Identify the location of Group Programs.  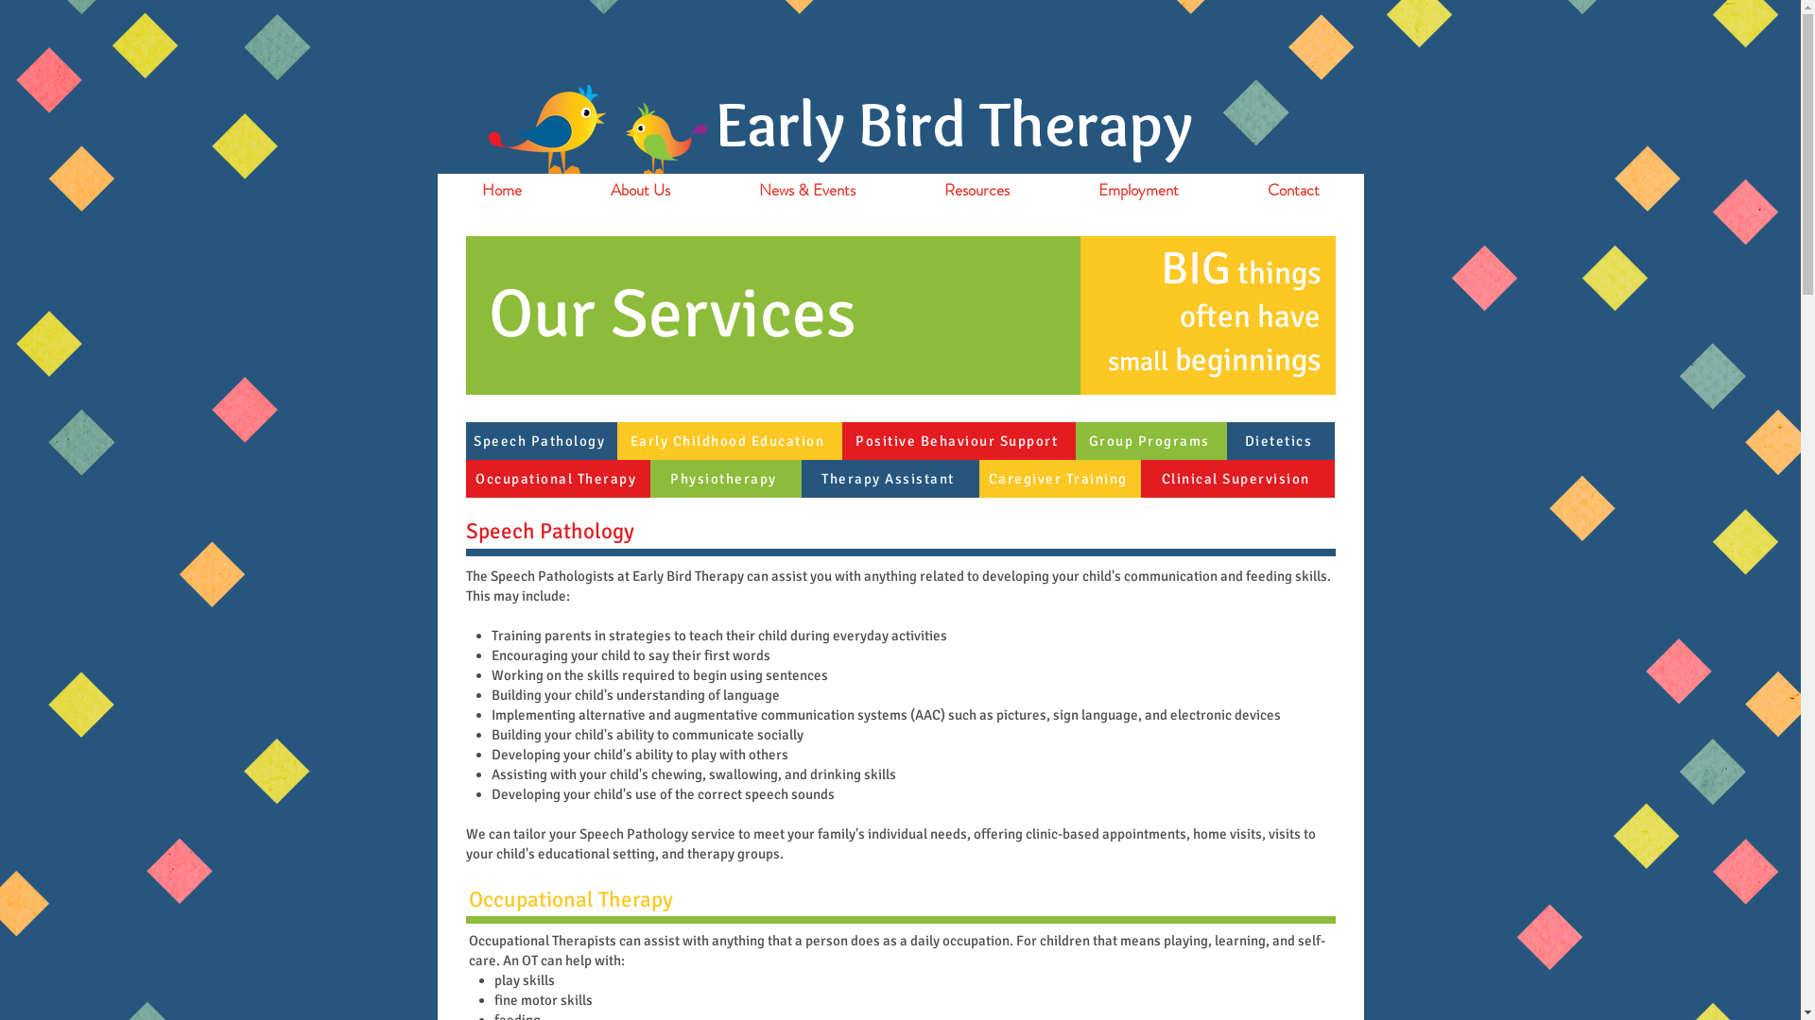
(1151, 440).